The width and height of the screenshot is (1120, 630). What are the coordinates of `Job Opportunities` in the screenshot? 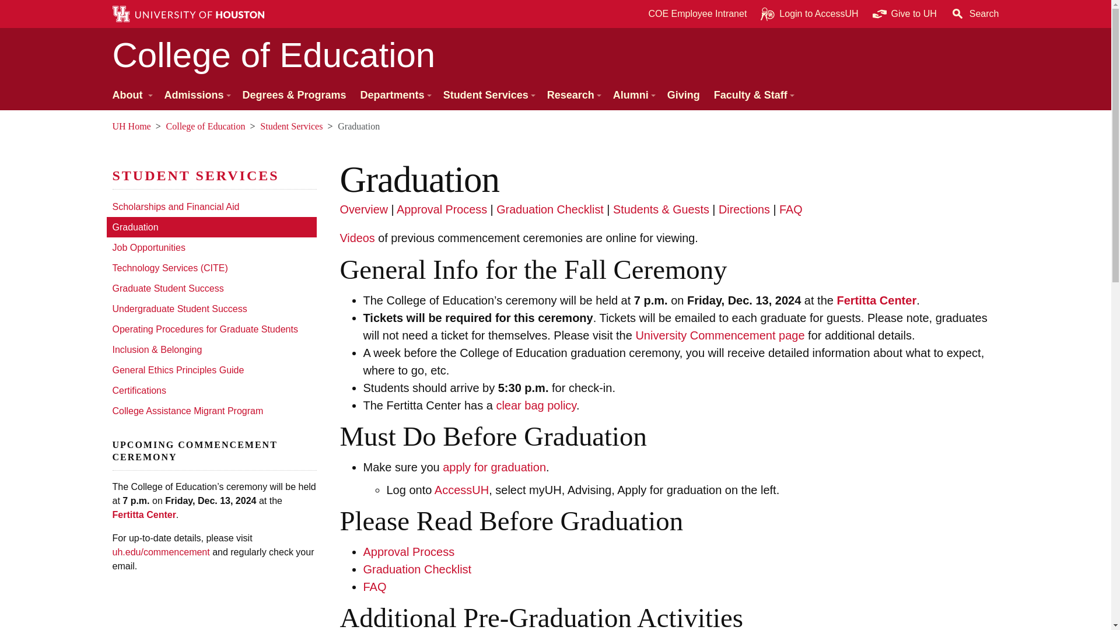 It's located at (211, 247).